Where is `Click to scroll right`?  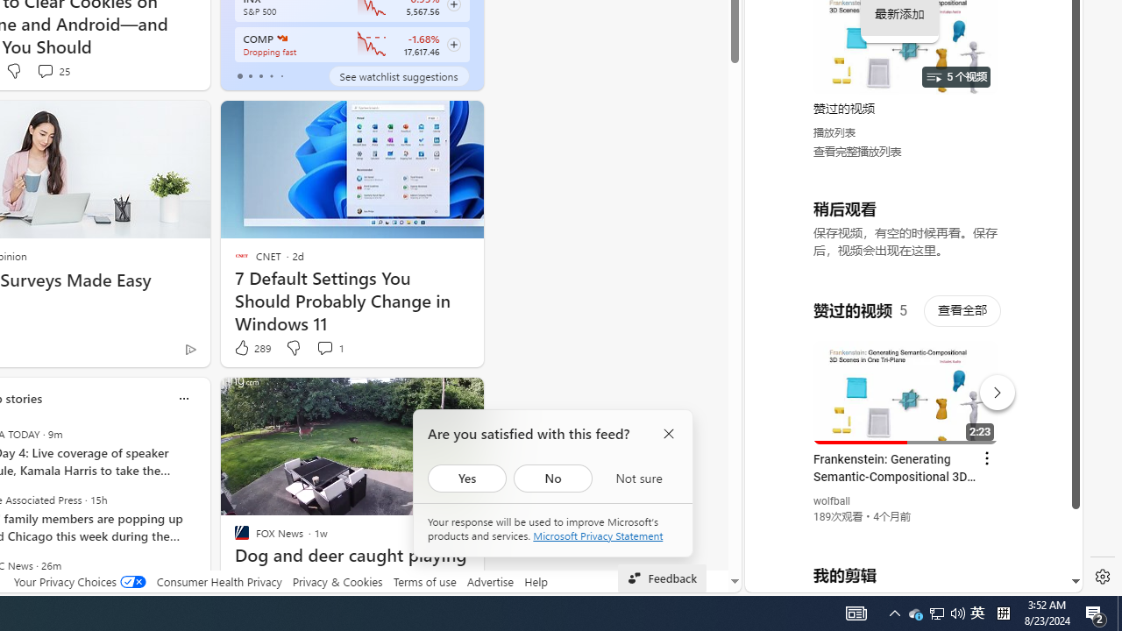 Click to scroll right is located at coordinates (1048, 74).